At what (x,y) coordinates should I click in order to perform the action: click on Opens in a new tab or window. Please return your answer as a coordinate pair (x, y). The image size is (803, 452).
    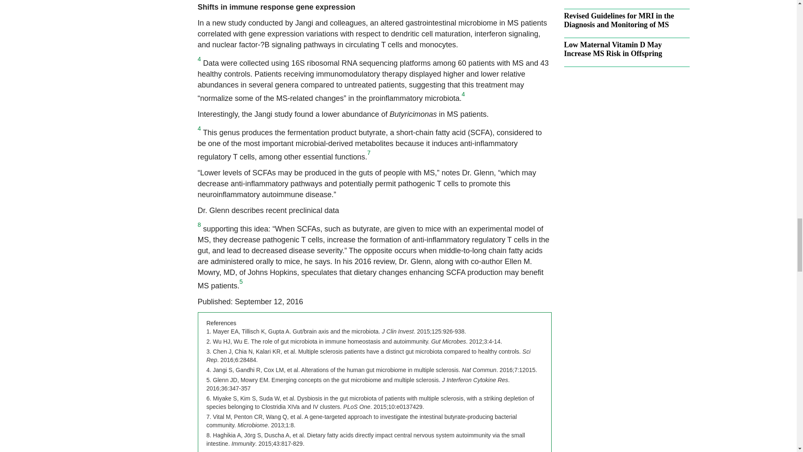
    Looking at the image, I should click on (336, 331).